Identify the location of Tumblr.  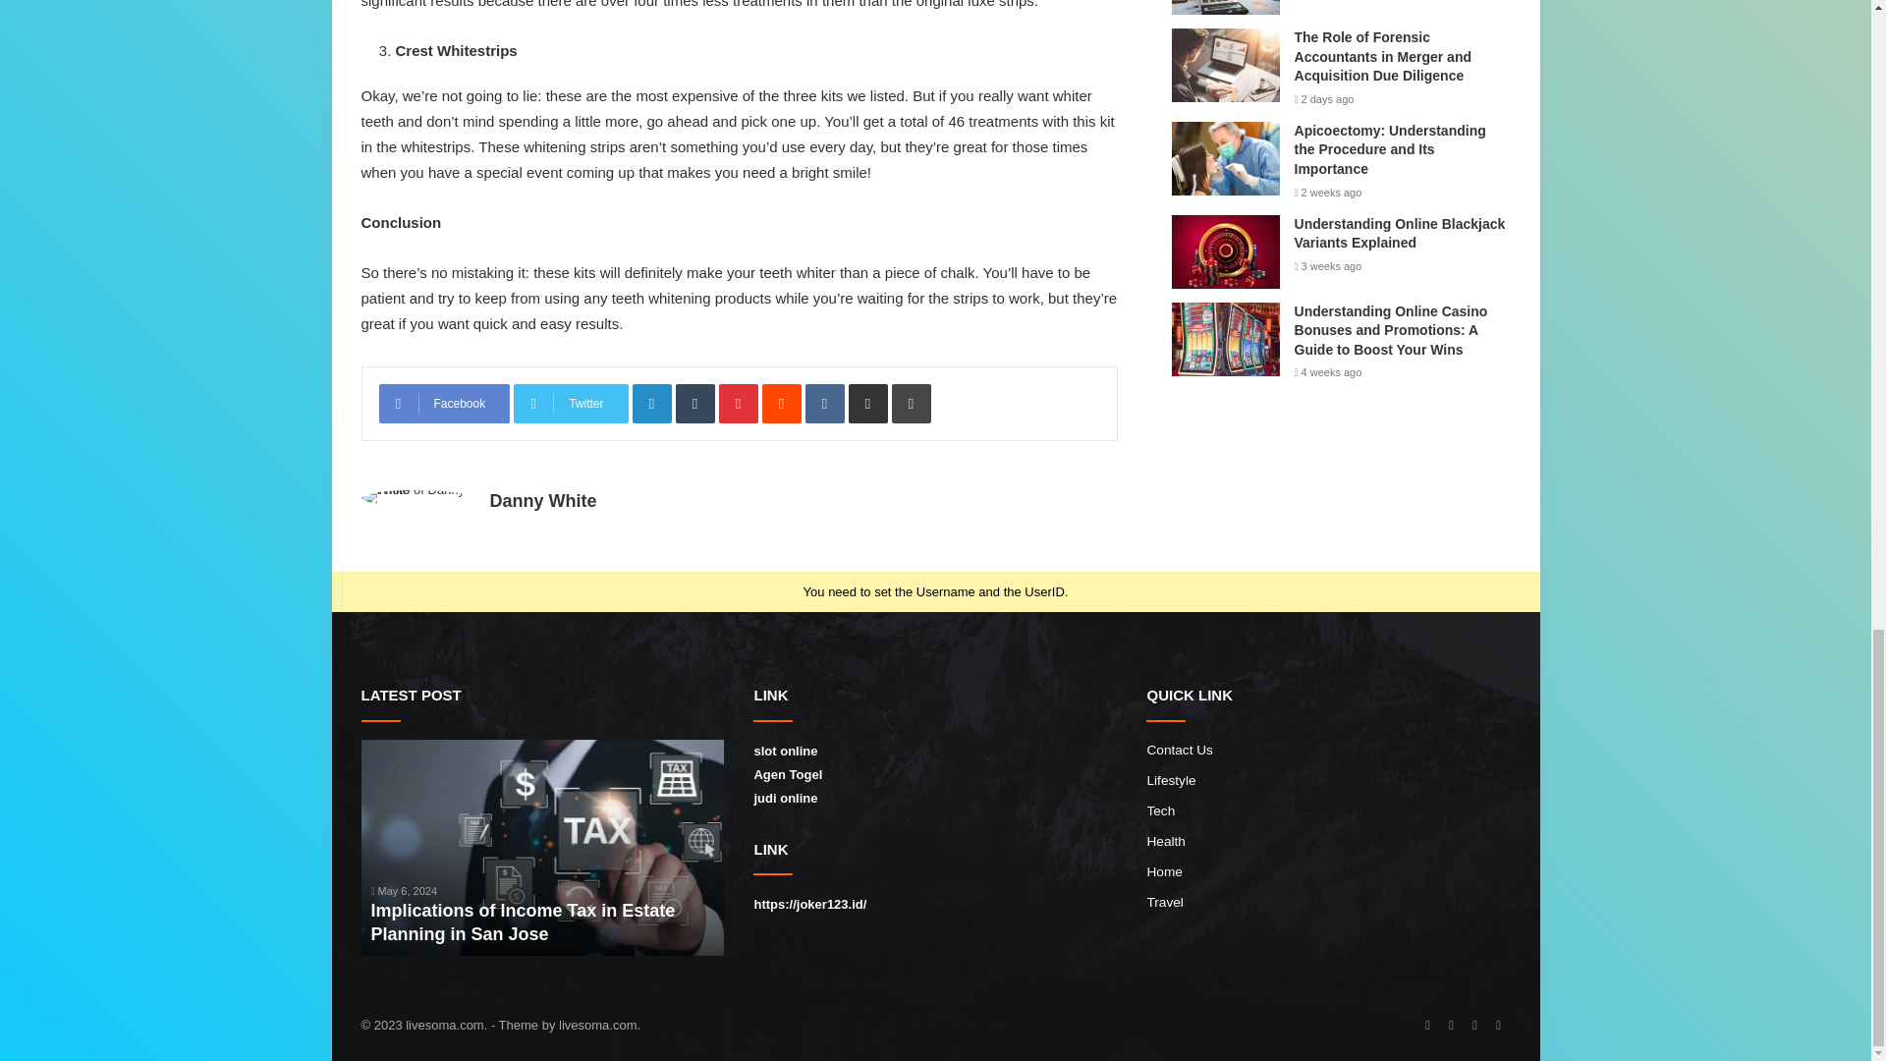
(694, 403).